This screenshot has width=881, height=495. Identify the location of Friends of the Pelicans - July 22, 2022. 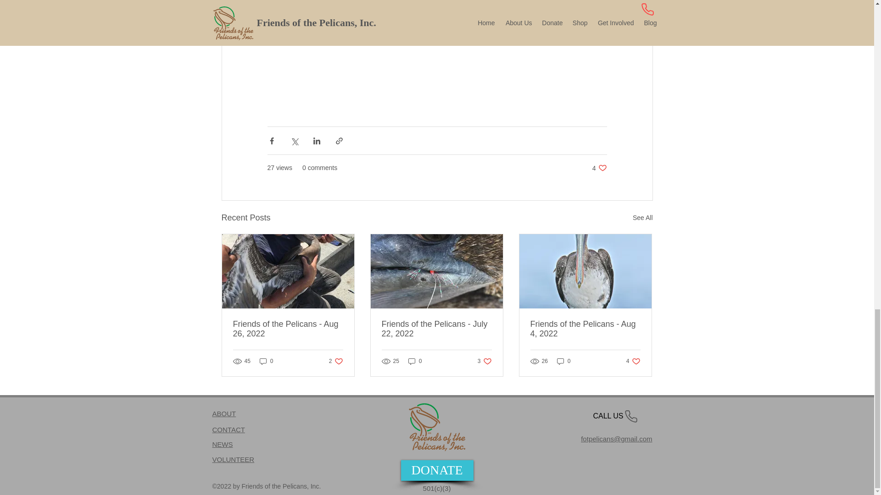
(599, 168).